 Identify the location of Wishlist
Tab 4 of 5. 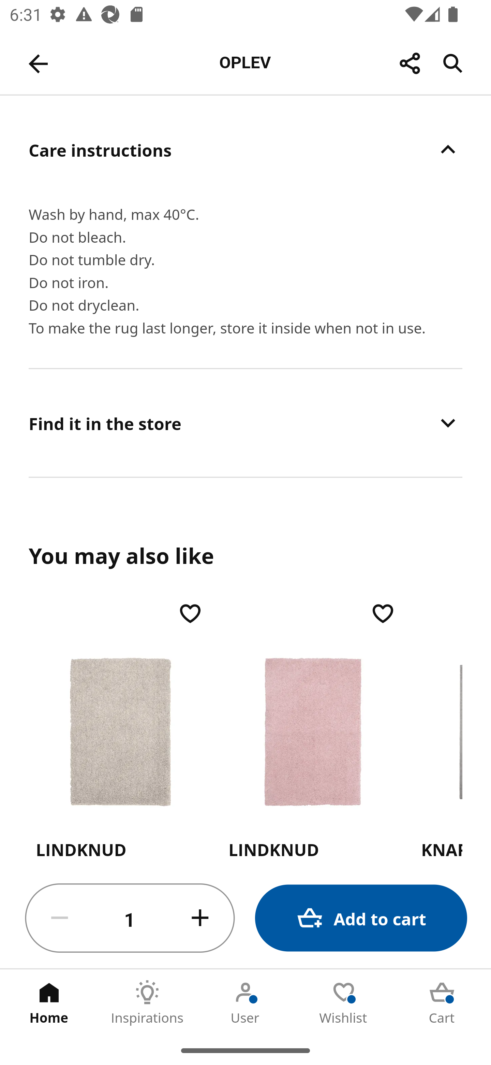
(344, 1003).